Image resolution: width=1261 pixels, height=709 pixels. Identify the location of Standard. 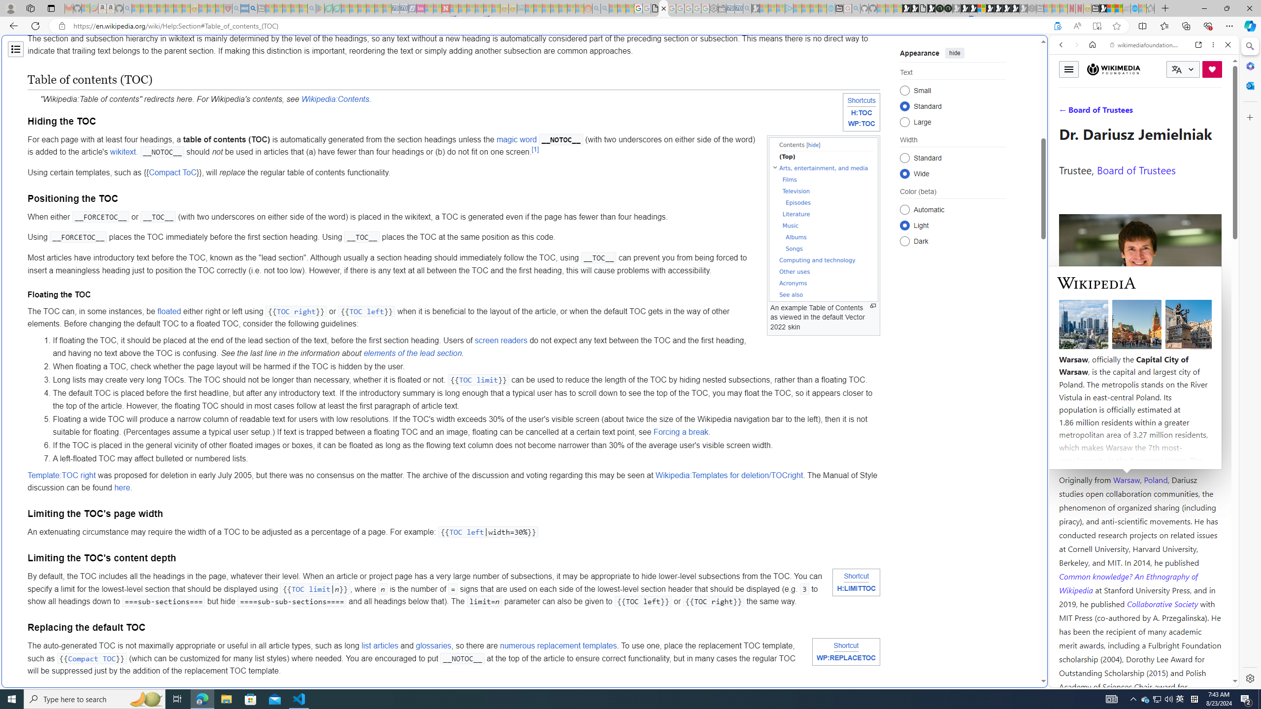
(904, 158).